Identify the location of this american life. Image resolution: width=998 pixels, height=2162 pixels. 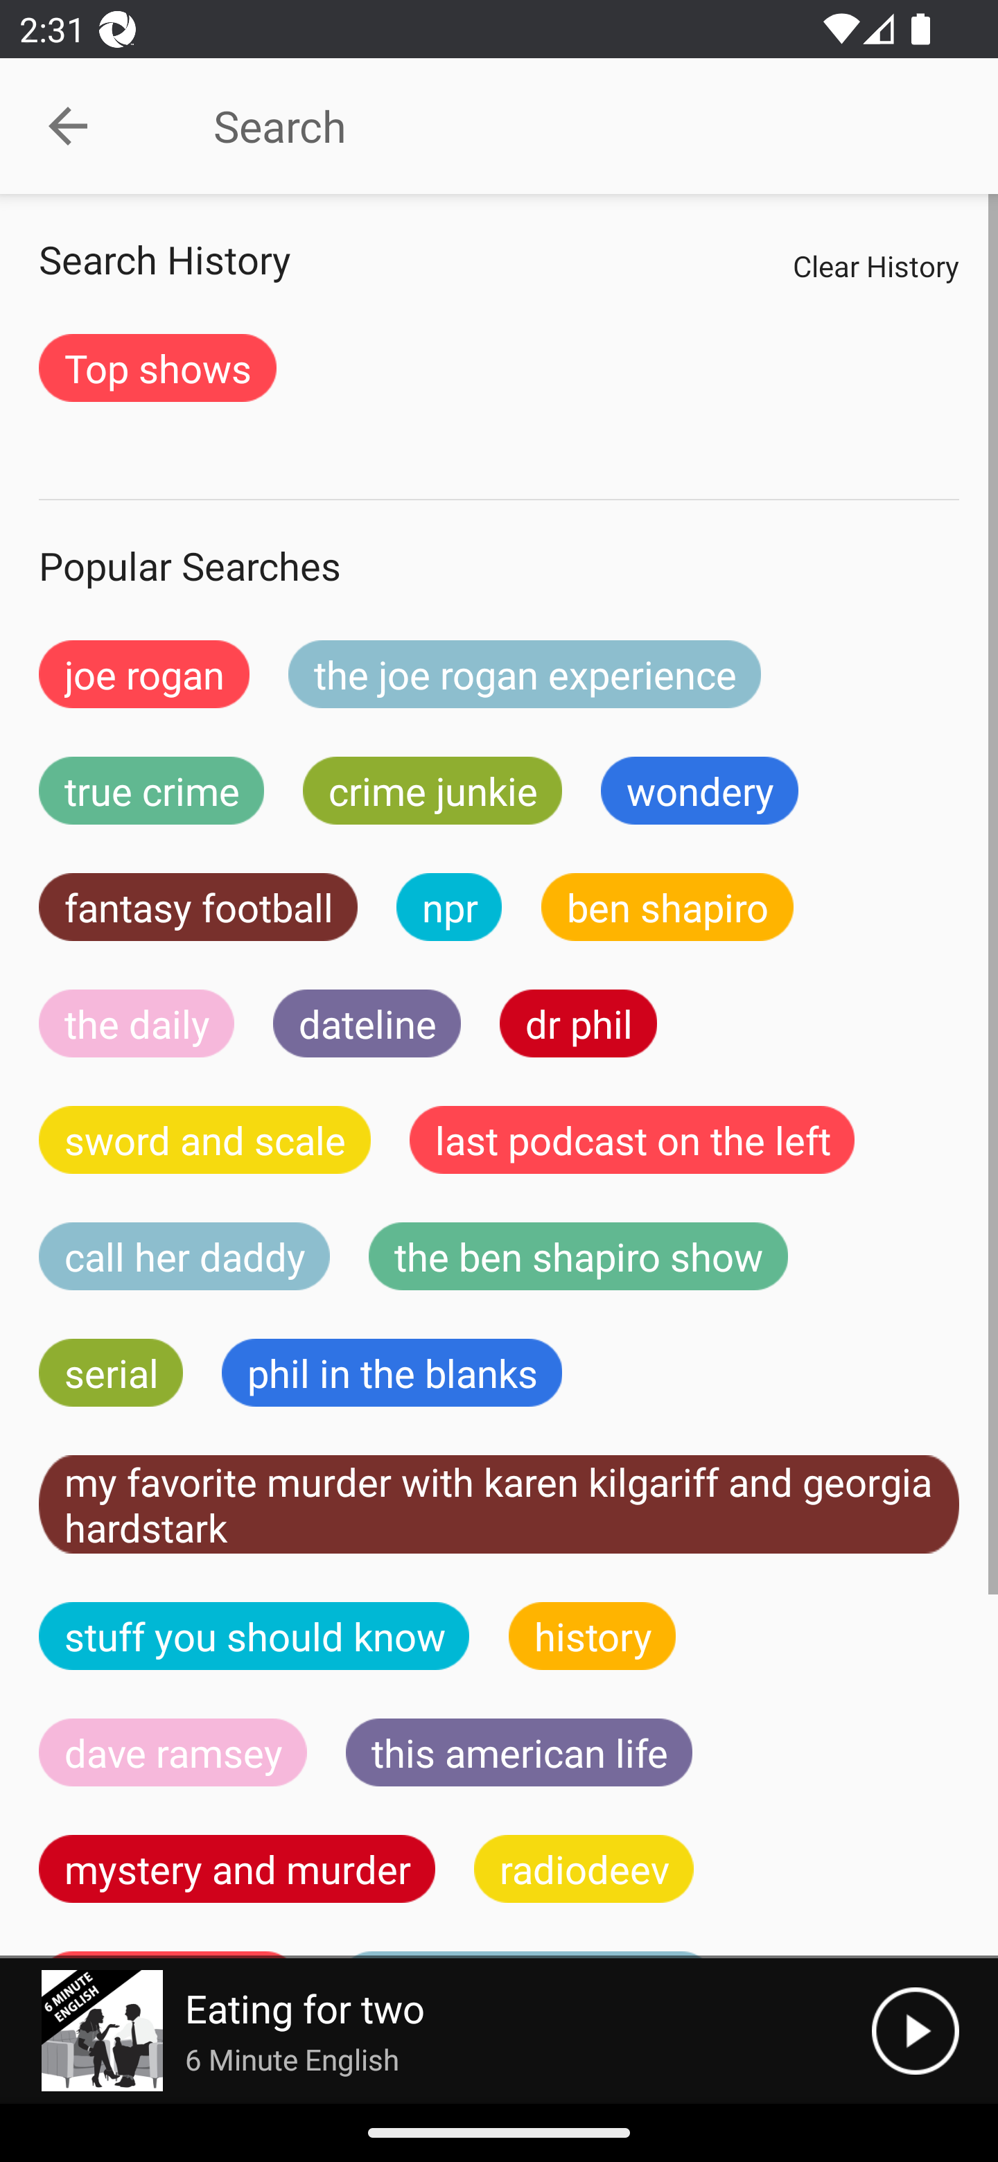
(519, 1752).